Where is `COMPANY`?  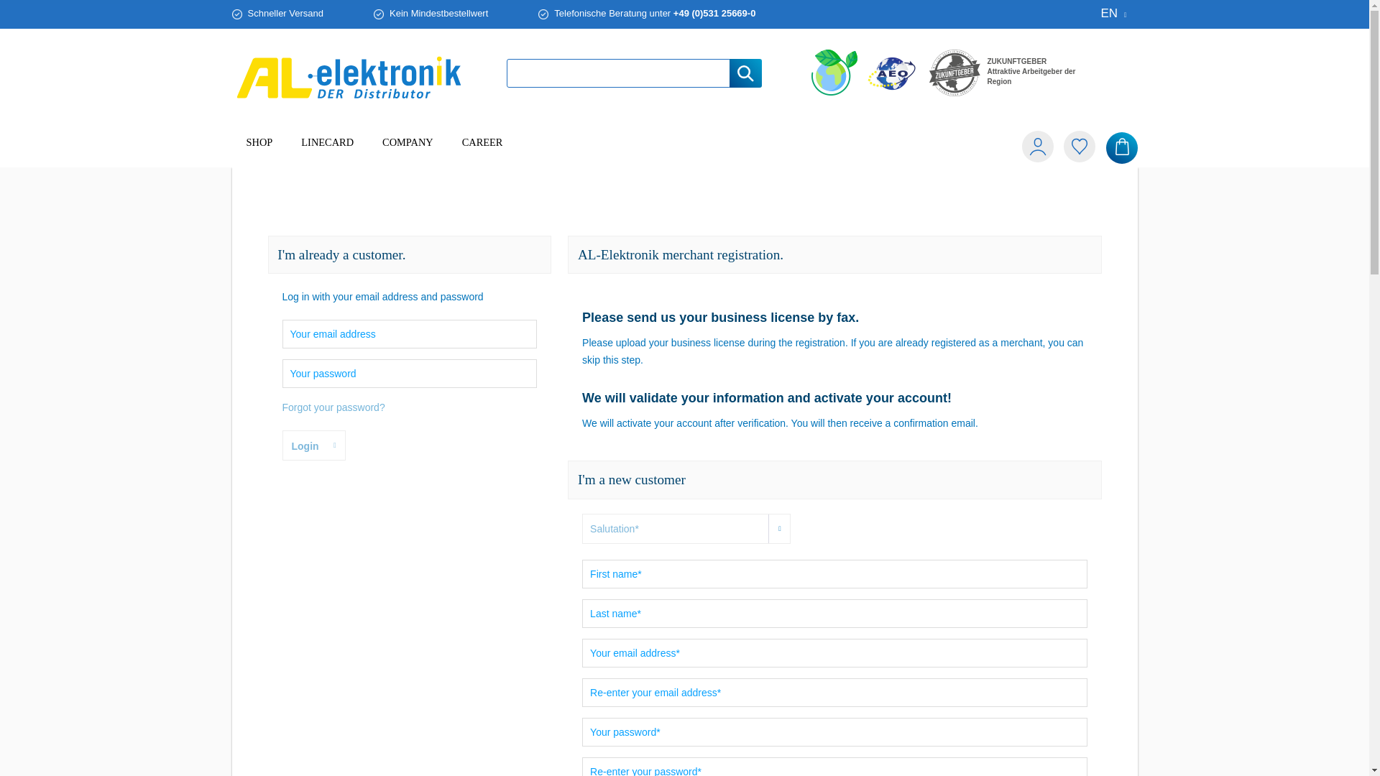
COMPANY is located at coordinates (349, 78).